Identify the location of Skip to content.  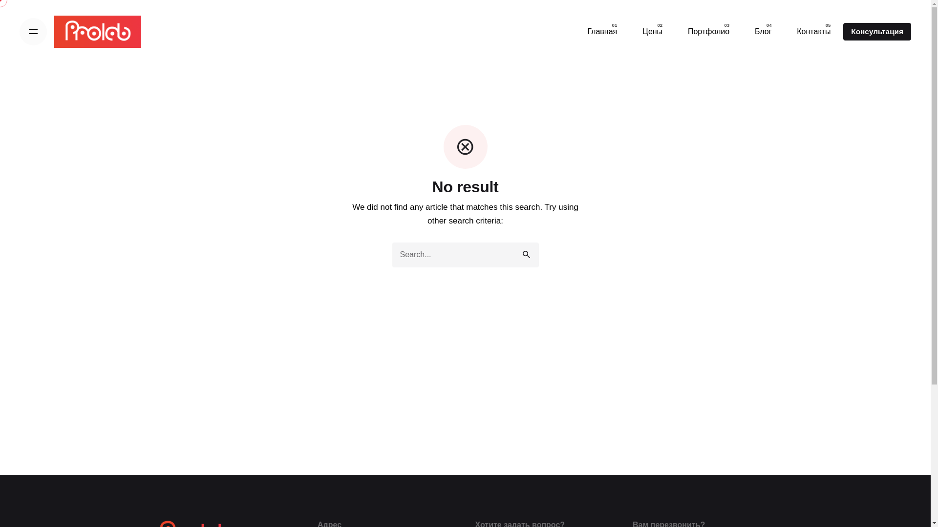
(0, 0).